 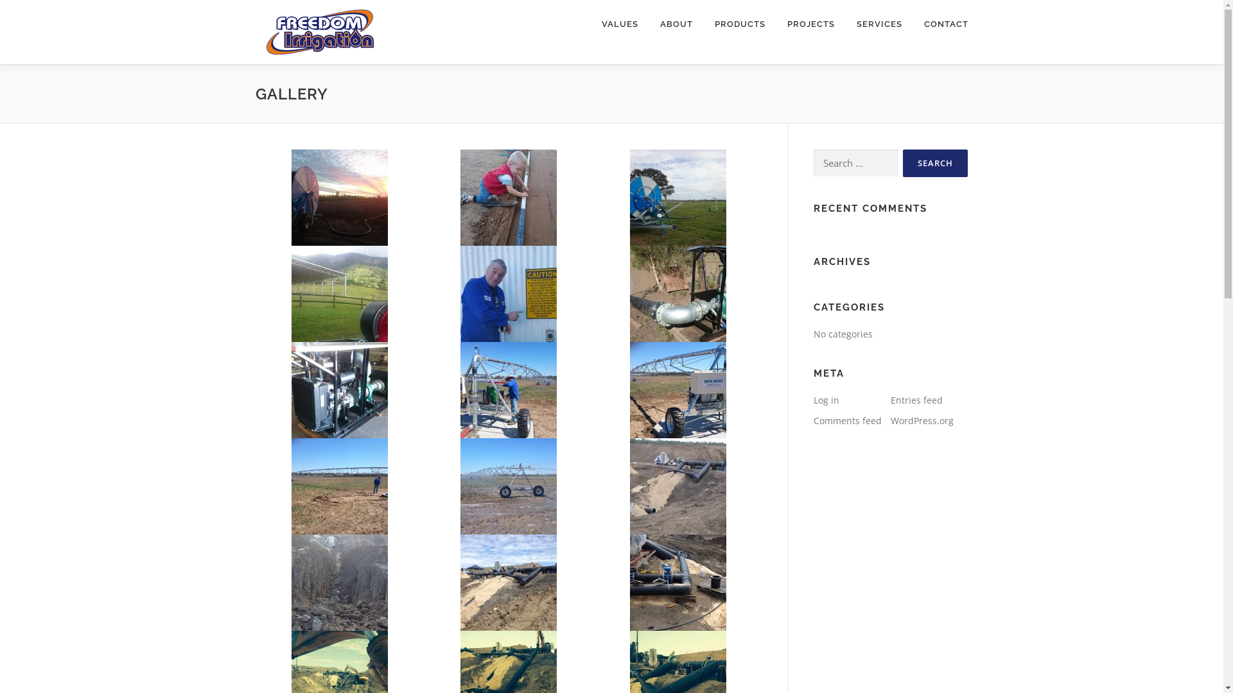 I want to click on ABOUT, so click(x=676, y=24).